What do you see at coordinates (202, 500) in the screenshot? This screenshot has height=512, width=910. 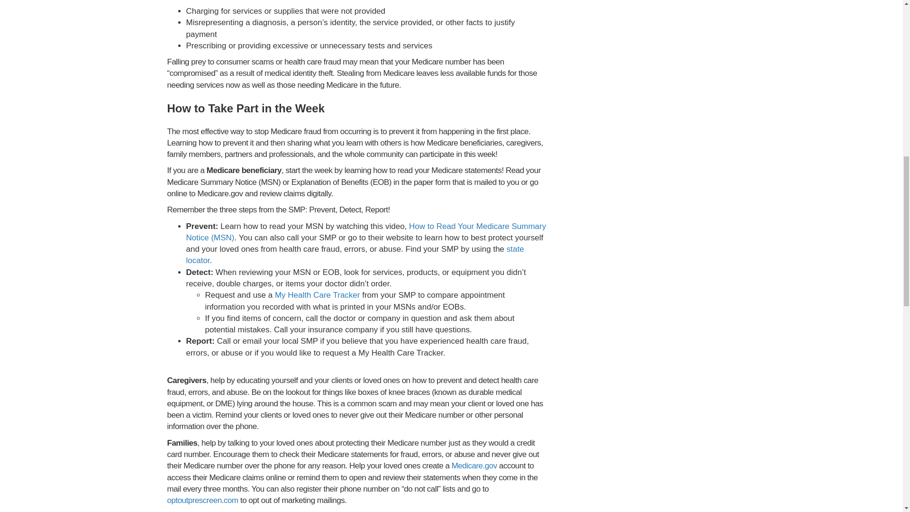 I see `optoutprescreen.com` at bounding box center [202, 500].